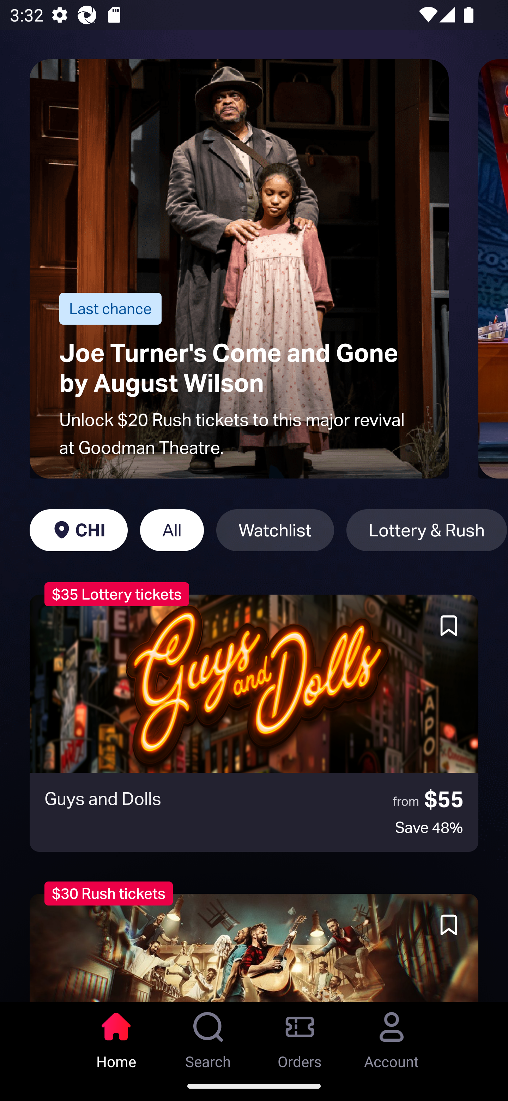 The image size is (508, 1101). What do you see at coordinates (208, 1036) in the screenshot?
I see `Search` at bounding box center [208, 1036].